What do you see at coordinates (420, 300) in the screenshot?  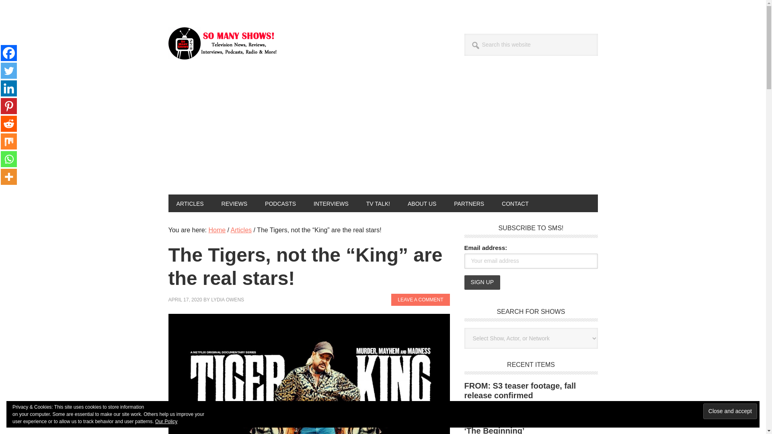 I see `LEAVE A COMMENT` at bounding box center [420, 300].